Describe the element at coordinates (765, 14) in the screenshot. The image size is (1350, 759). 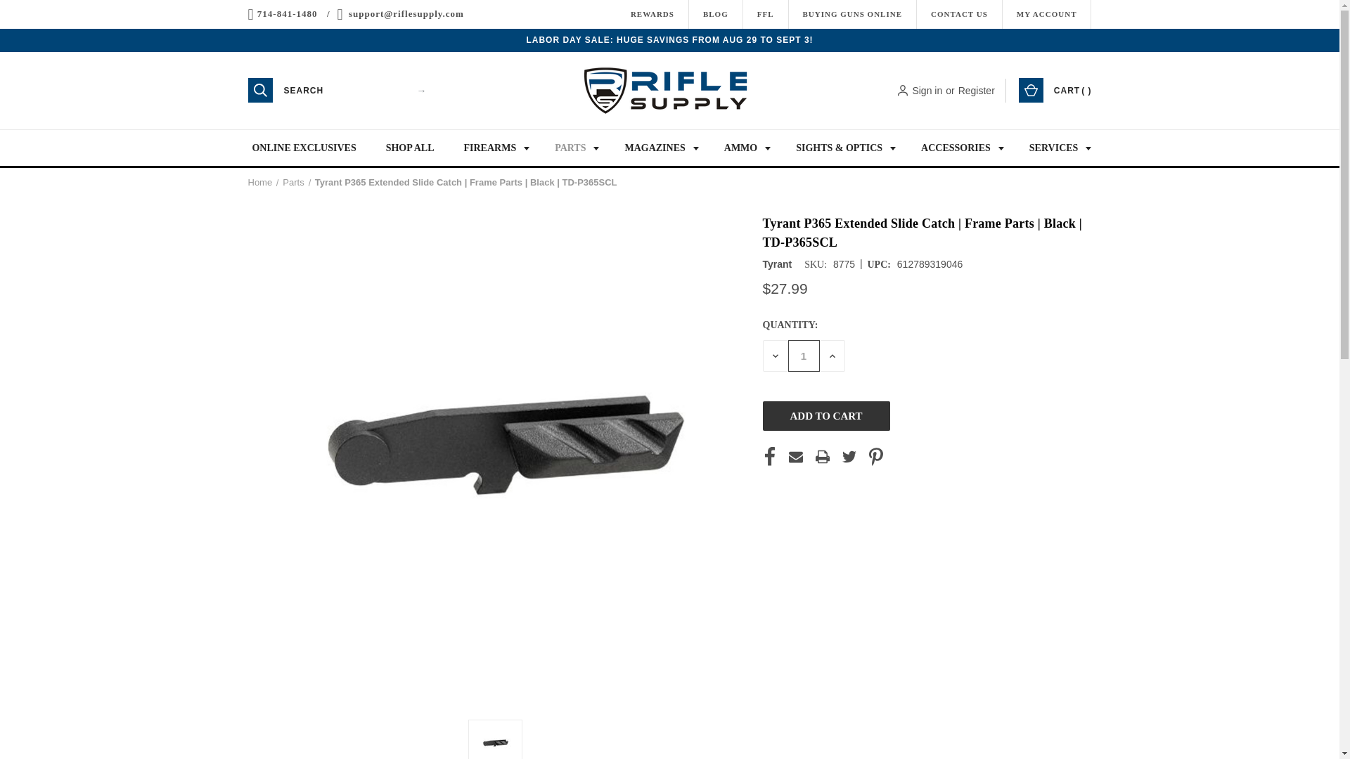
I see `FFL` at that location.